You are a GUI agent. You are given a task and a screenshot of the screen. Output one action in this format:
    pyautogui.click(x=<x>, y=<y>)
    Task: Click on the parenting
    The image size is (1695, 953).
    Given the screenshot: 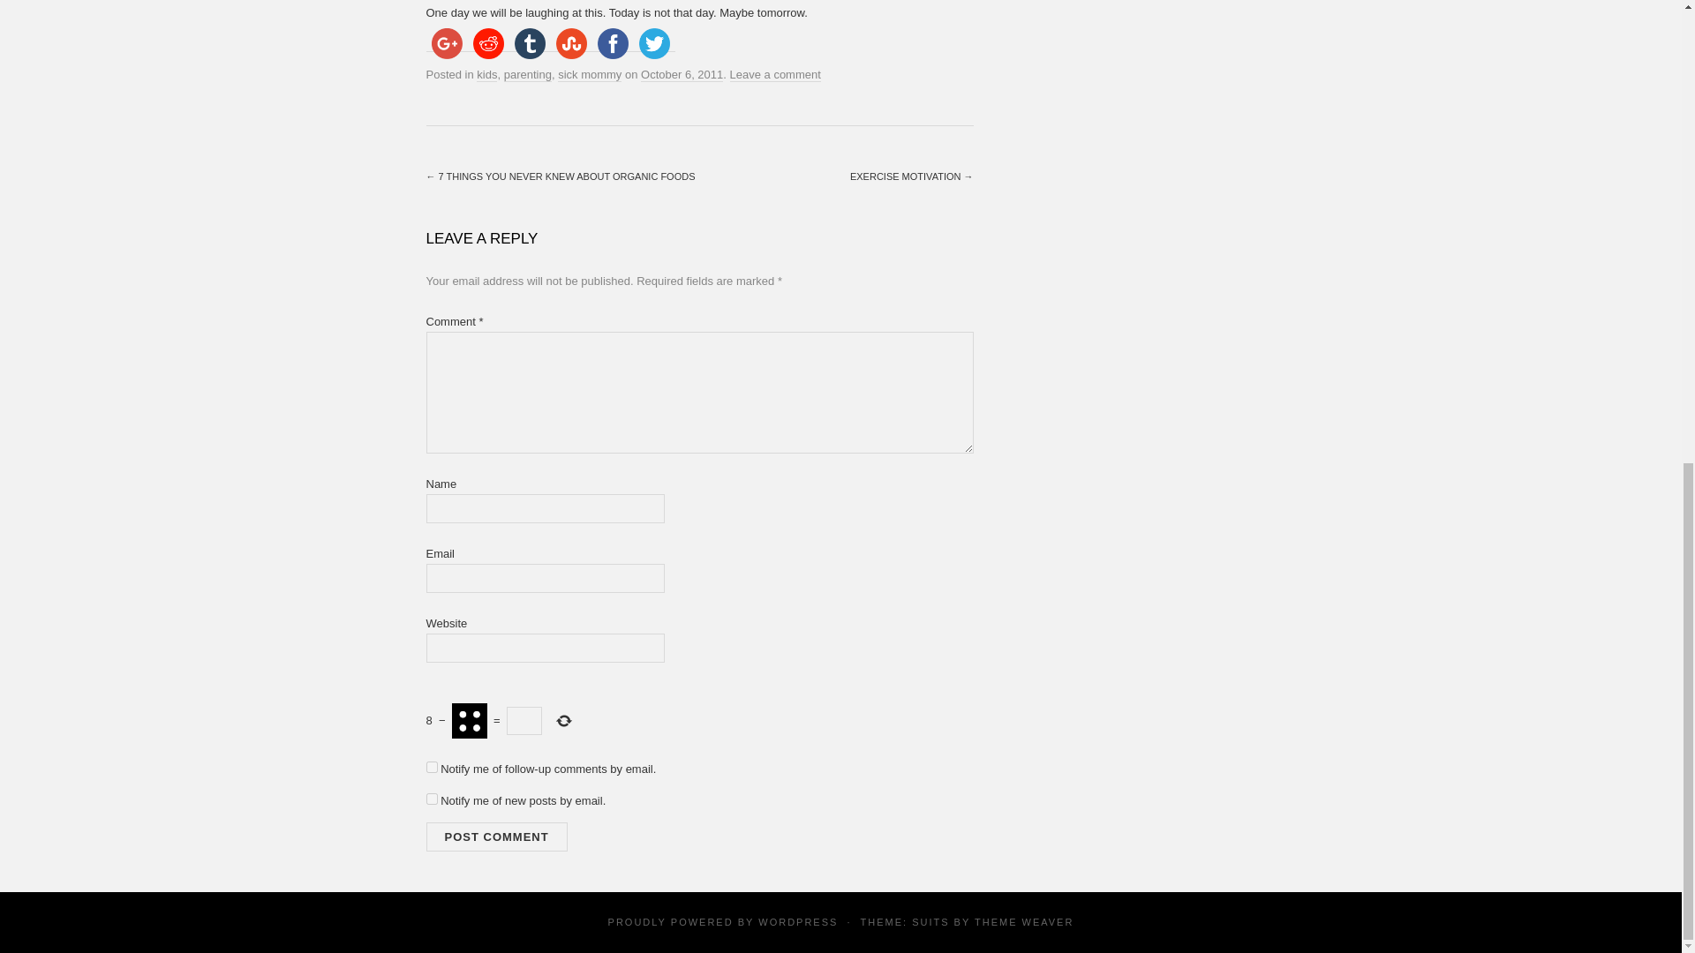 What is the action you would take?
    pyautogui.click(x=528, y=74)
    